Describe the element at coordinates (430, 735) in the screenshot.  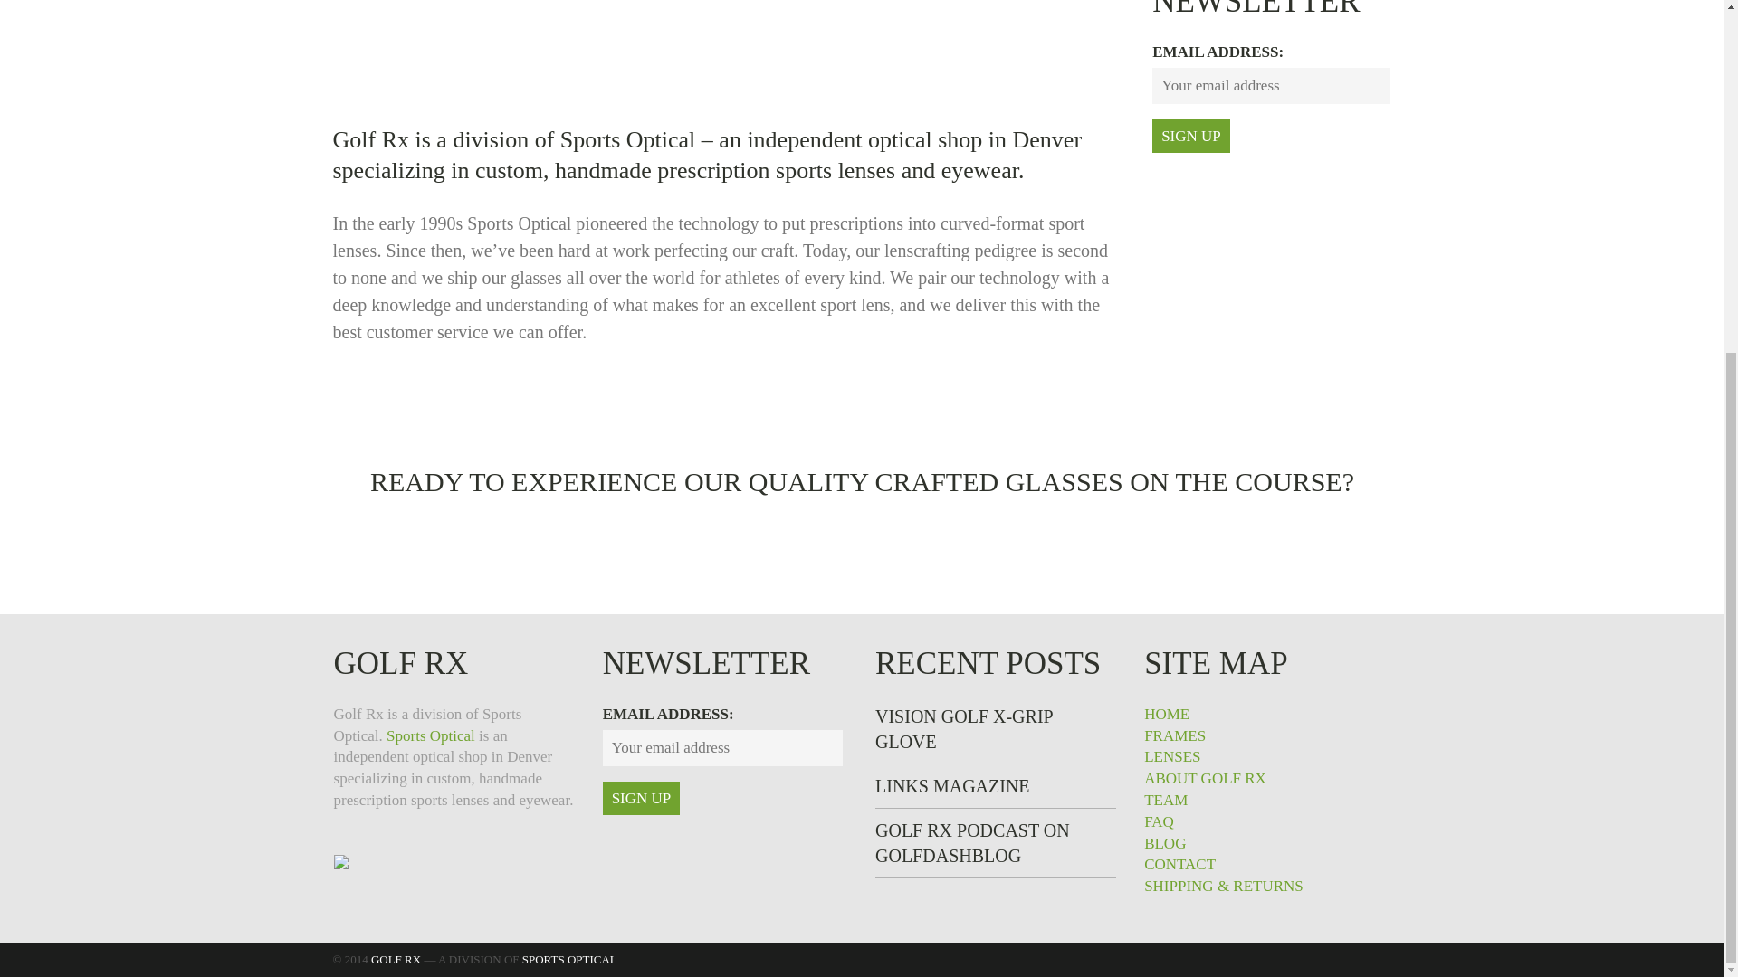
I see `Sports Optical` at that location.